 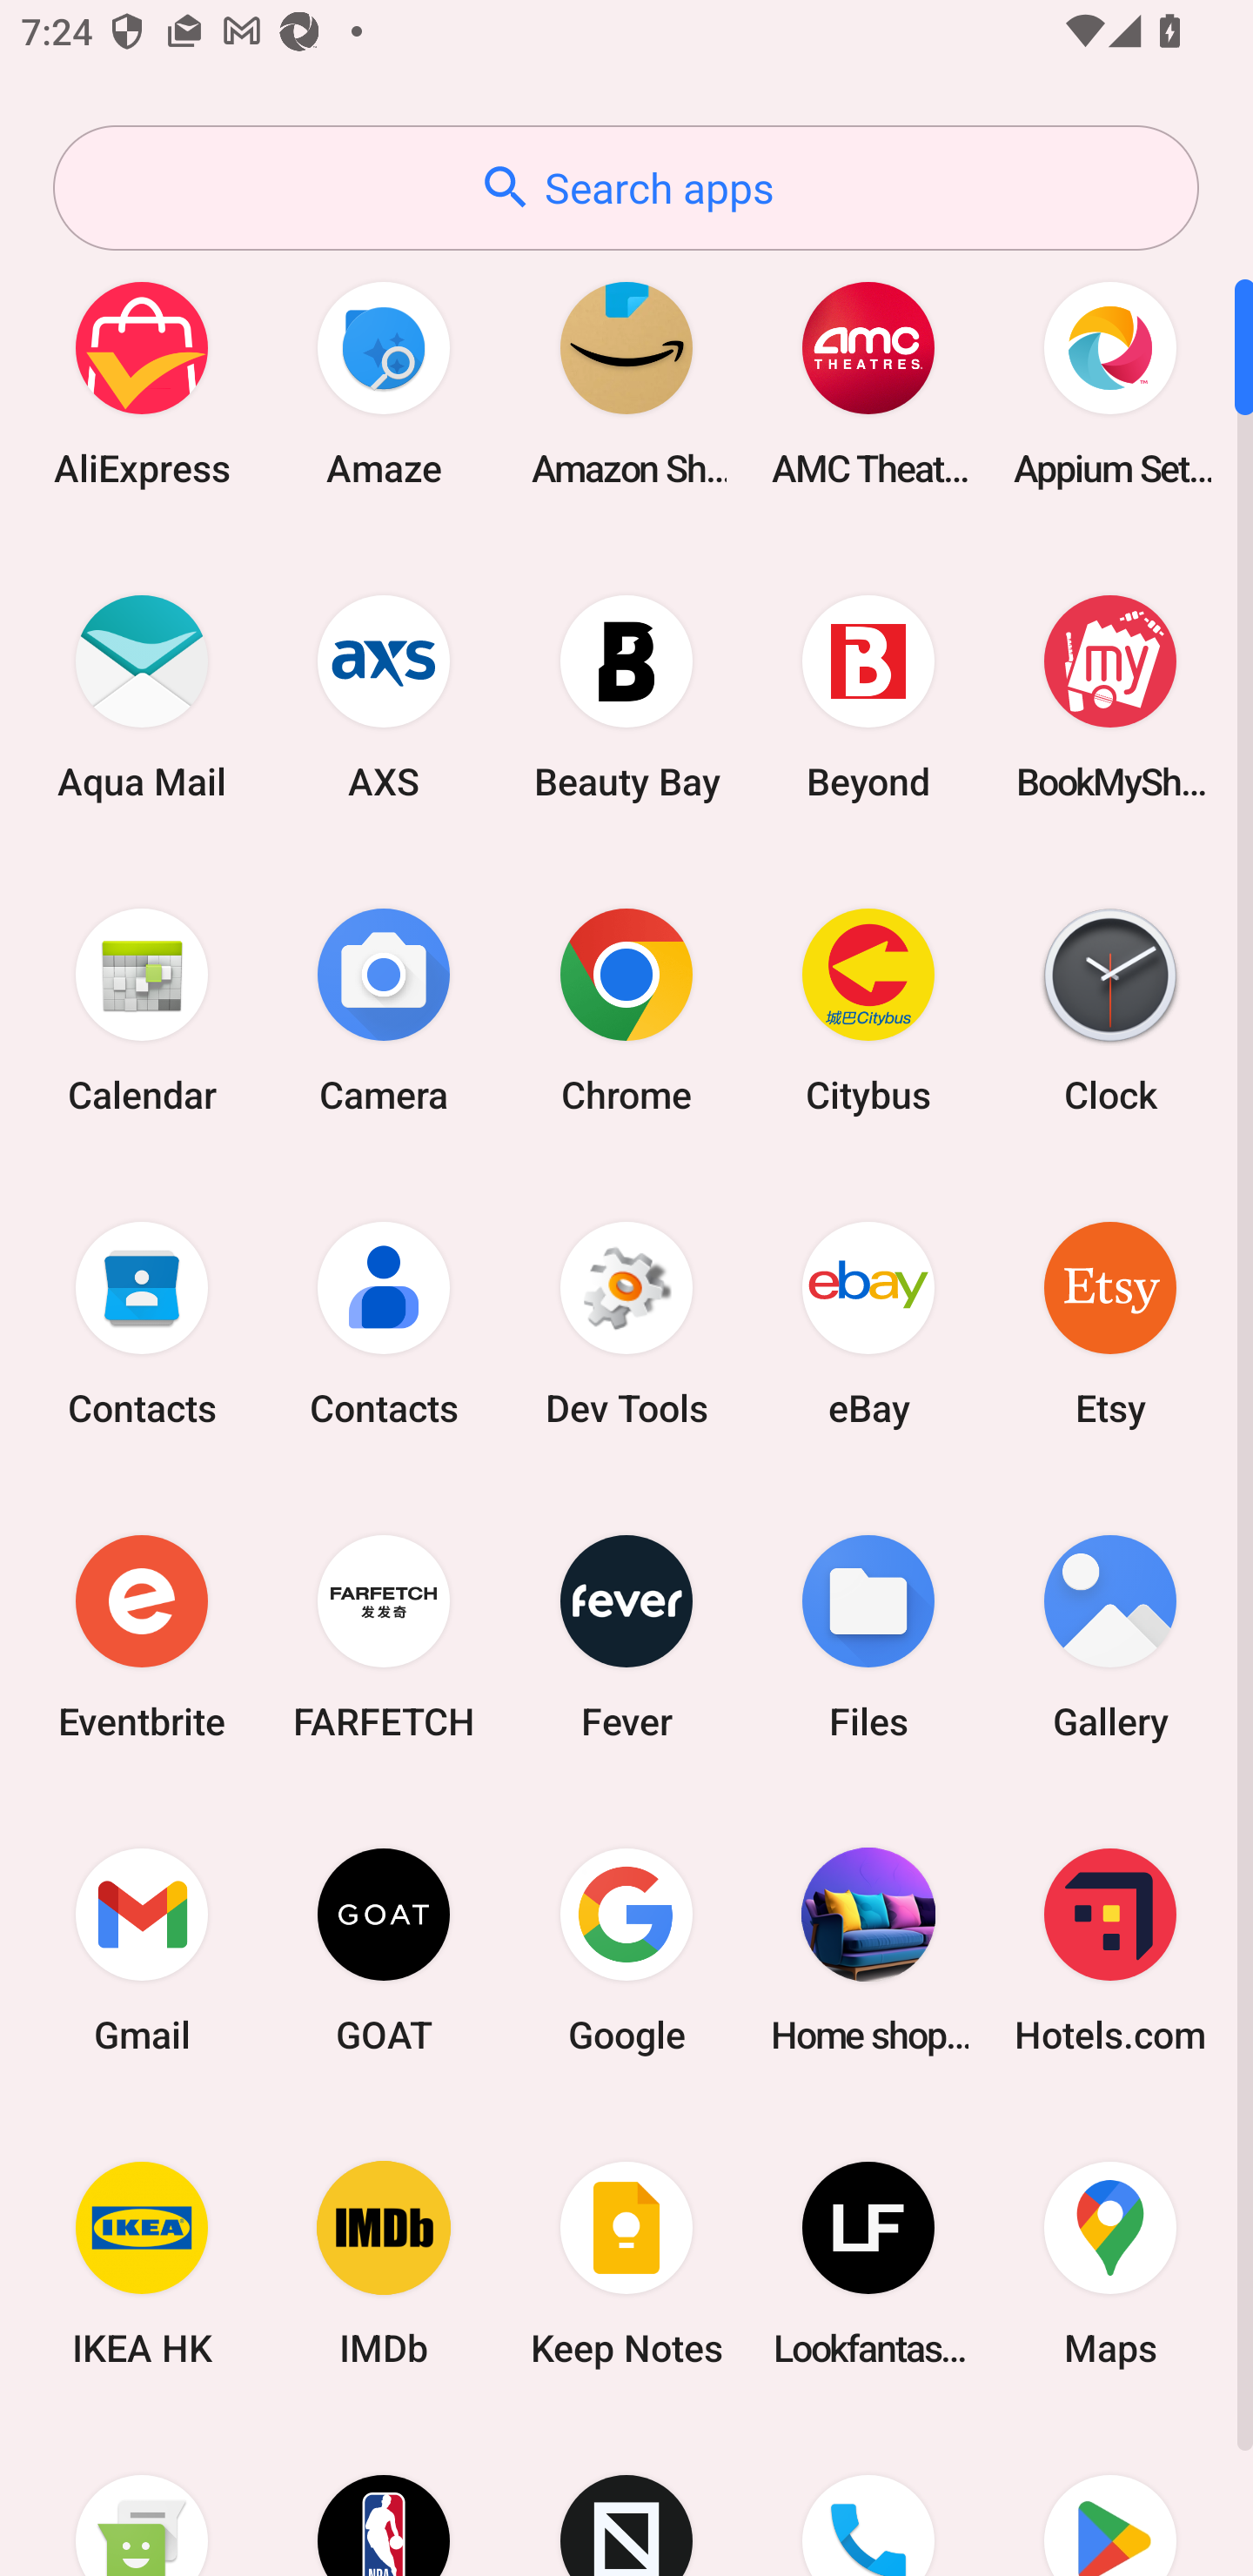 What do you see at coordinates (1110, 1323) in the screenshot?
I see `Etsy` at bounding box center [1110, 1323].